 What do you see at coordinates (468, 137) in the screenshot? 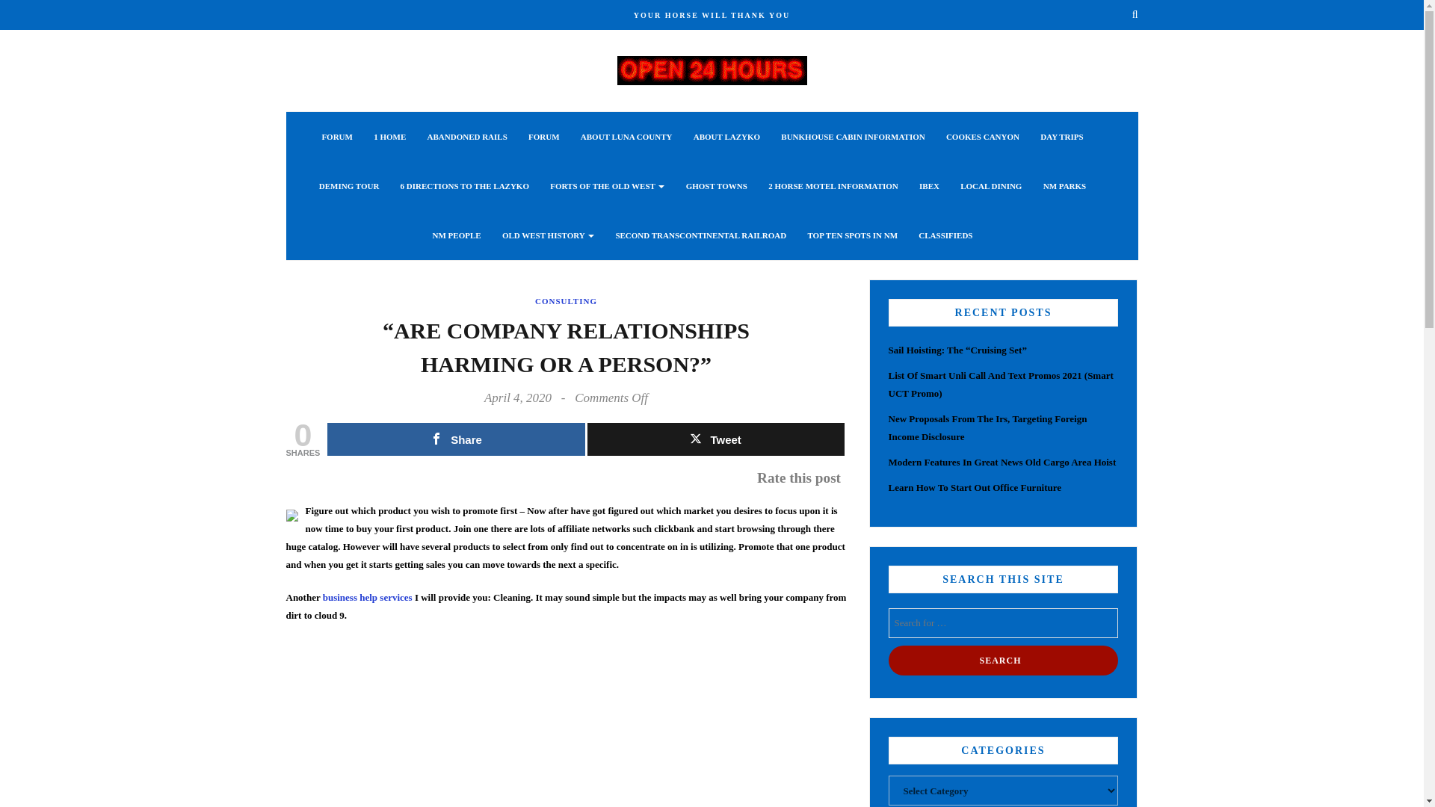
I see `ABANDONED RAILS` at bounding box center [468, 137].